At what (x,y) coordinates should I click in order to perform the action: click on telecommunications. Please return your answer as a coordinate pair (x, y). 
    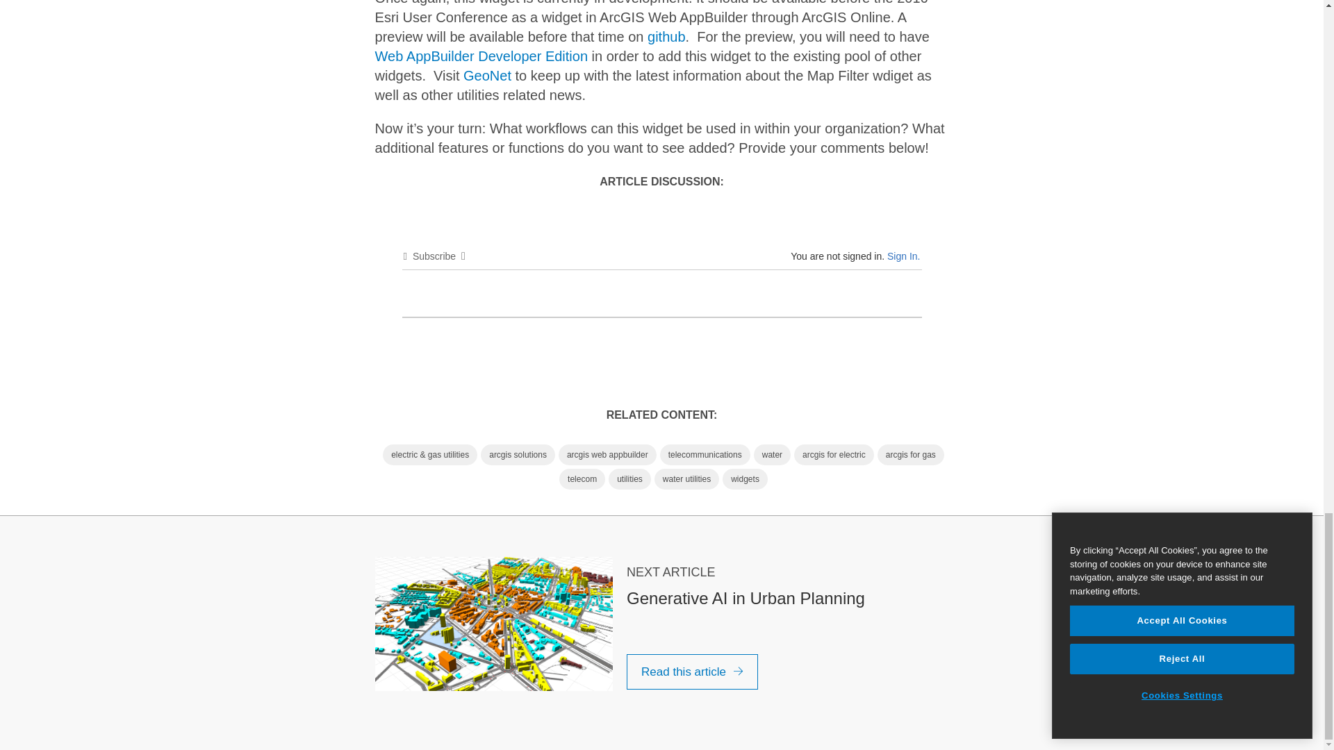
    Looking at the image, I should click on (705, 454).